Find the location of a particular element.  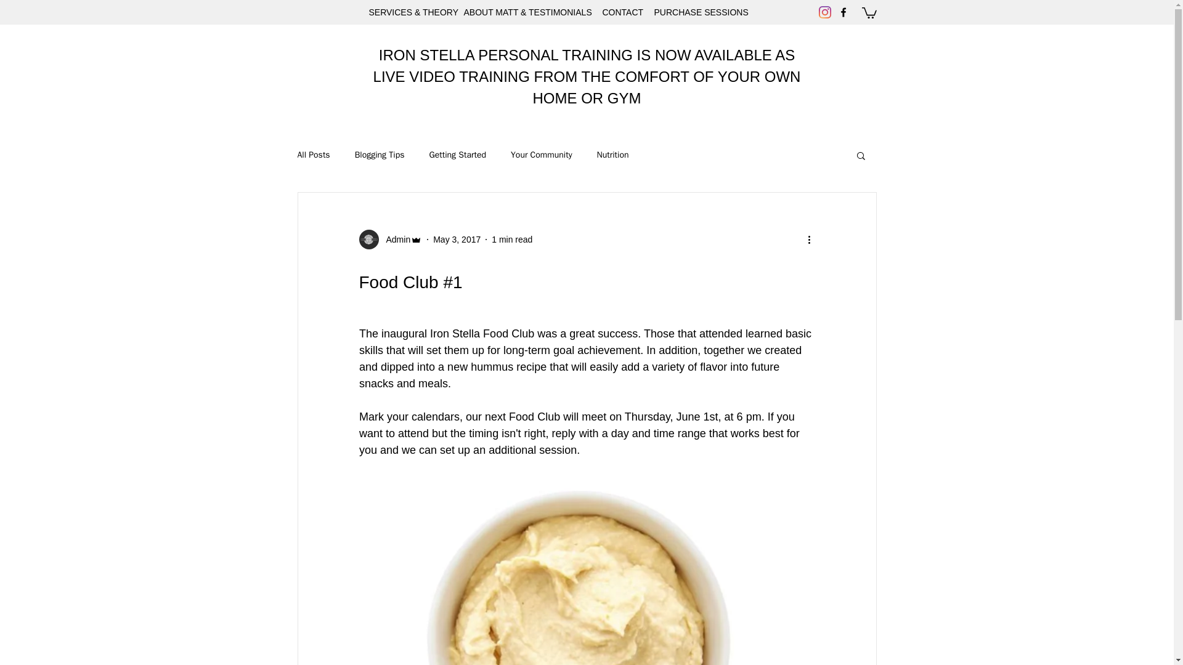

Getting Started is located at coordinates (457, 155).